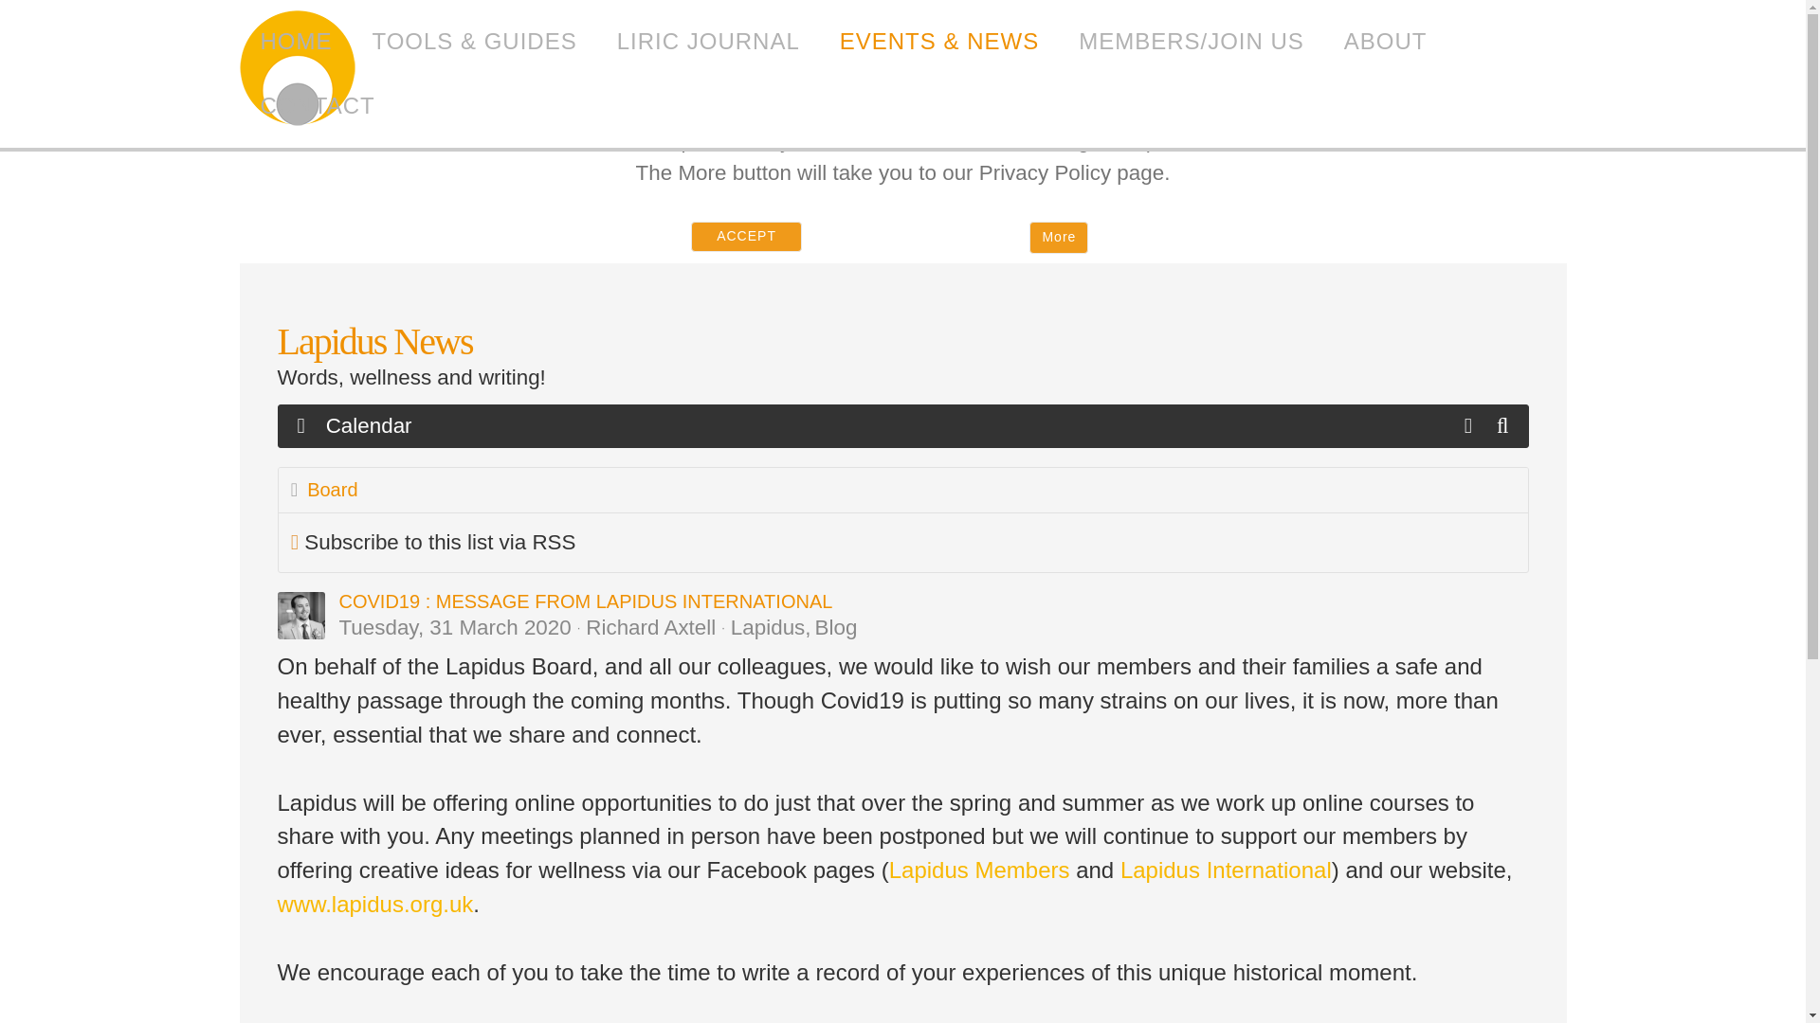  What do you see at coordinates (298, 72) in the screenshot?
I see `Lapidus` at bounding box center [298, 72].